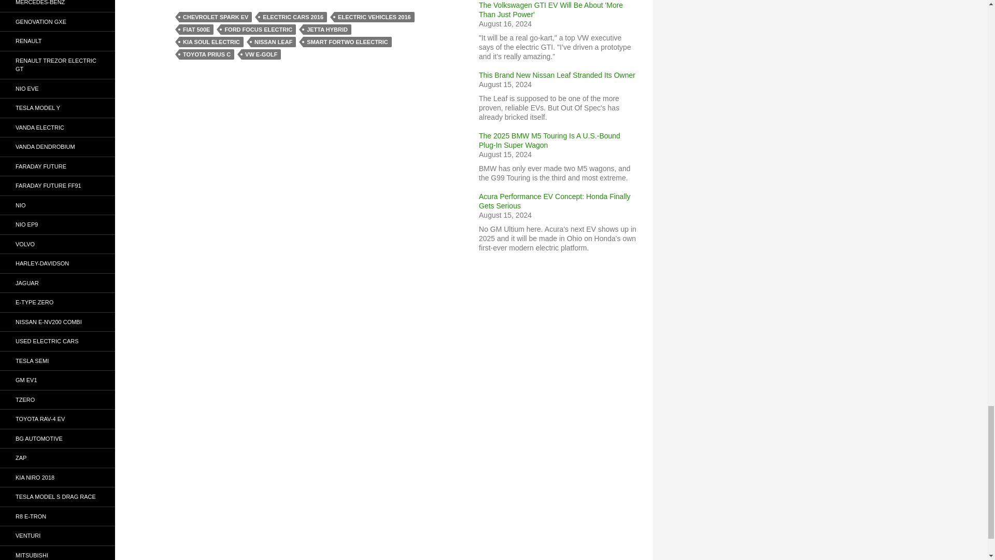 The image size is (995, 560). I want to click on NISSAN LEAF, so click(273, 41).